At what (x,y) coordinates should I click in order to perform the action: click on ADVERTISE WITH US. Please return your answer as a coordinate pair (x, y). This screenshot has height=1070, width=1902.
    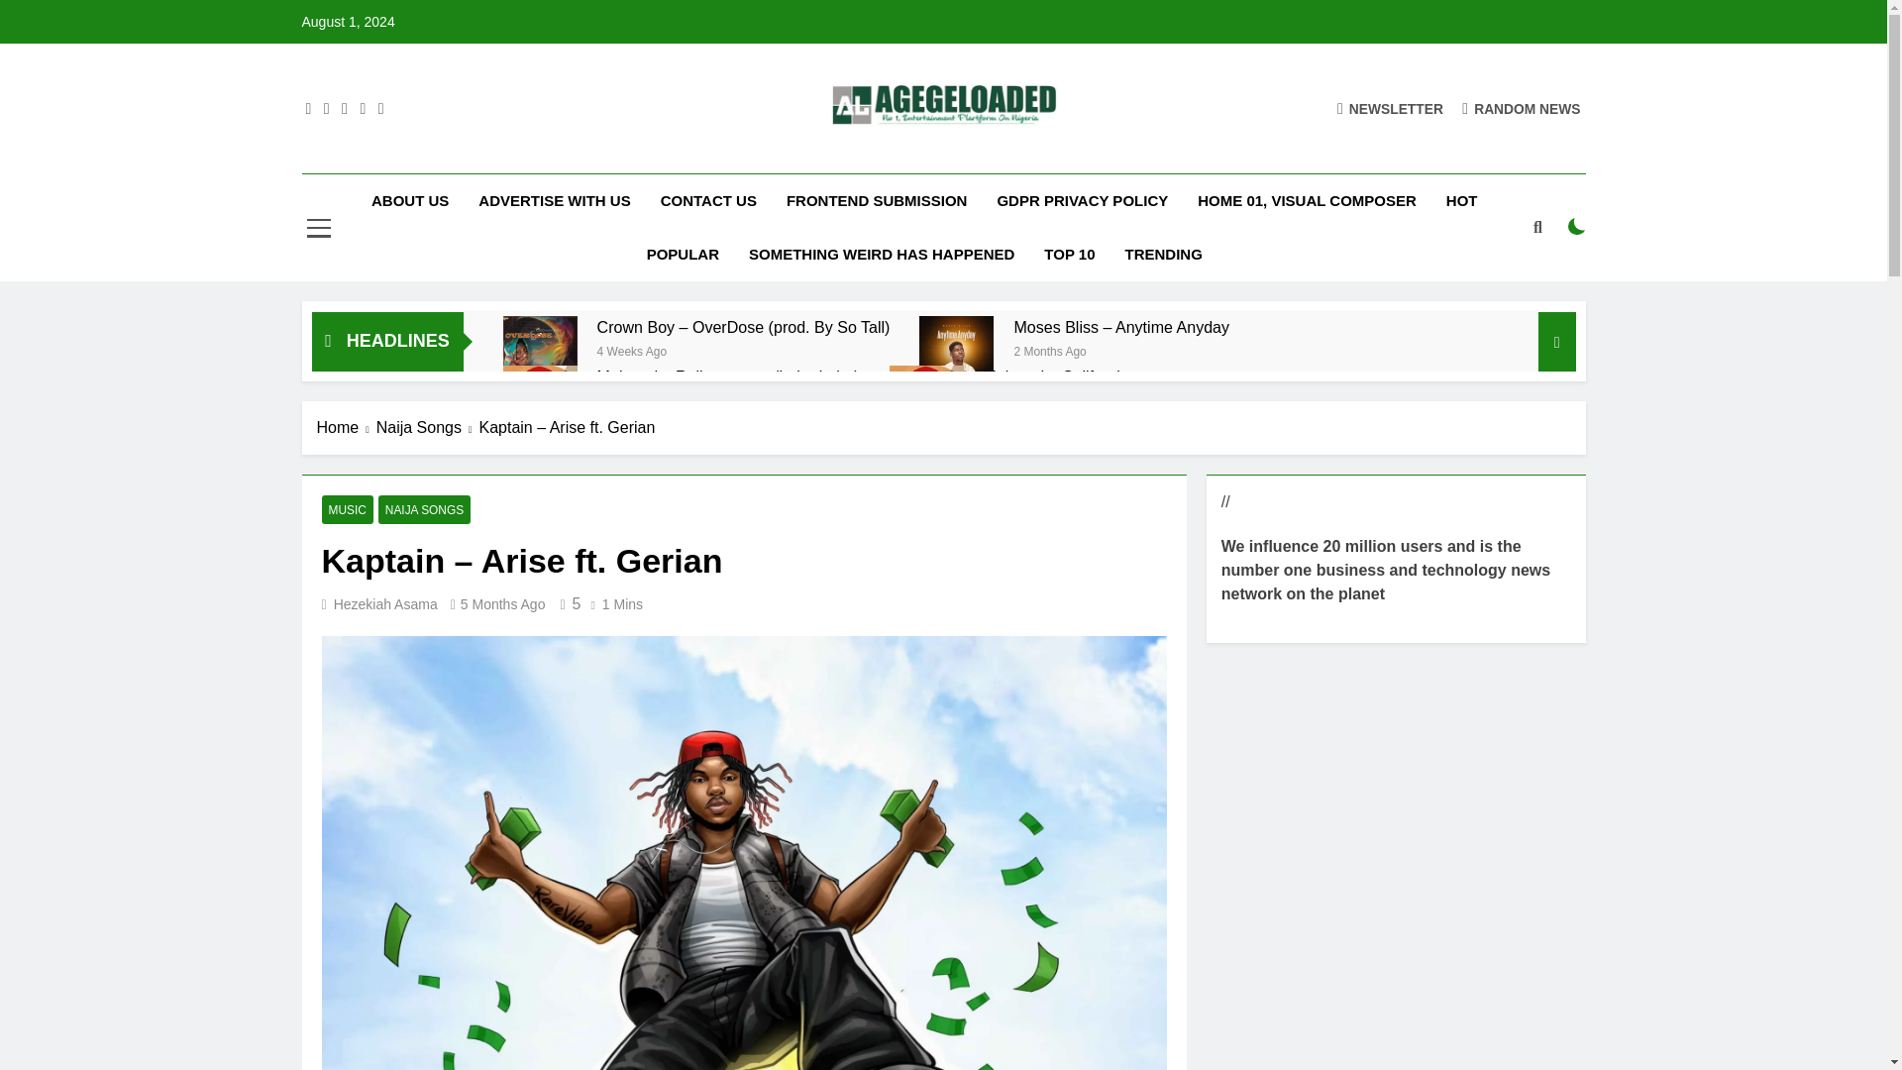
    Looking at the image, I should click on (554, 201).